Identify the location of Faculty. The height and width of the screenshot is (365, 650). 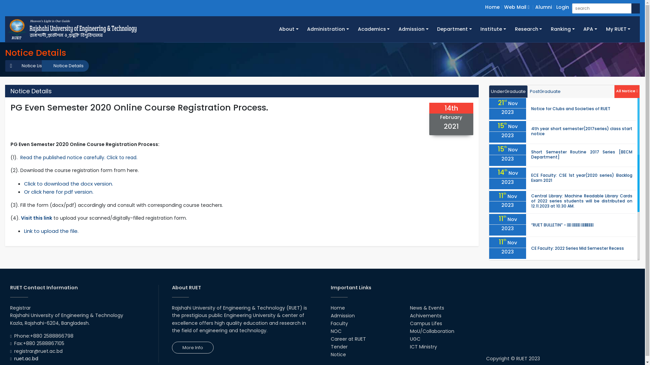
(339, 323).